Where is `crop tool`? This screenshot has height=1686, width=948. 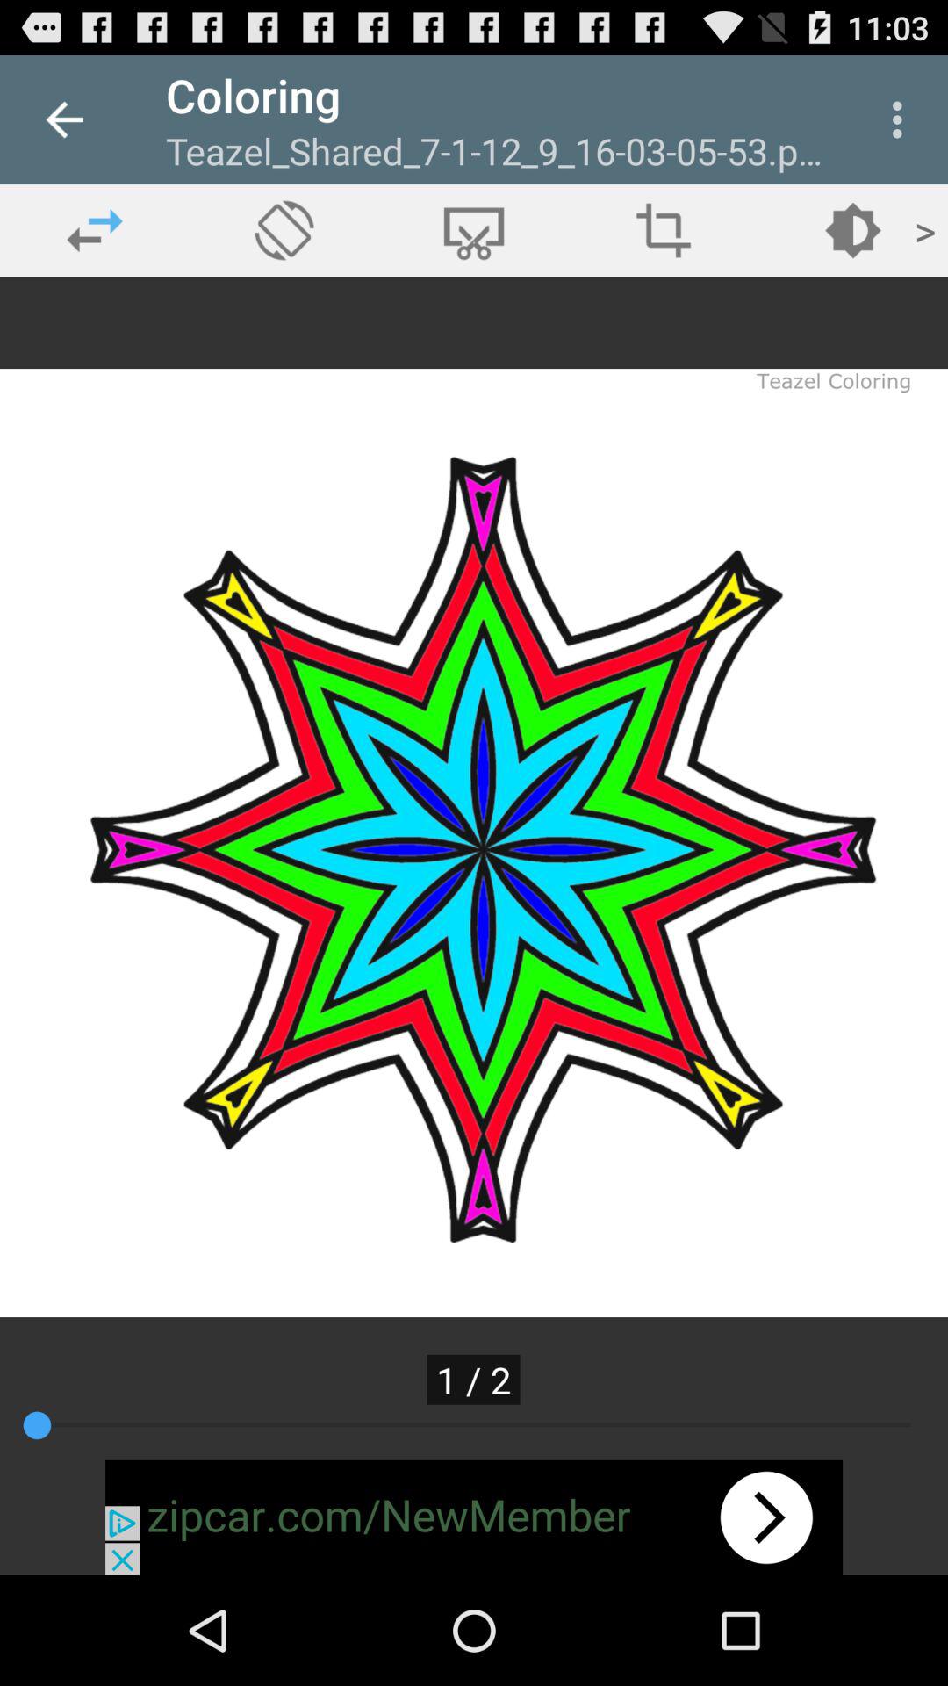 crop tool is located at coordinates (664, 230).